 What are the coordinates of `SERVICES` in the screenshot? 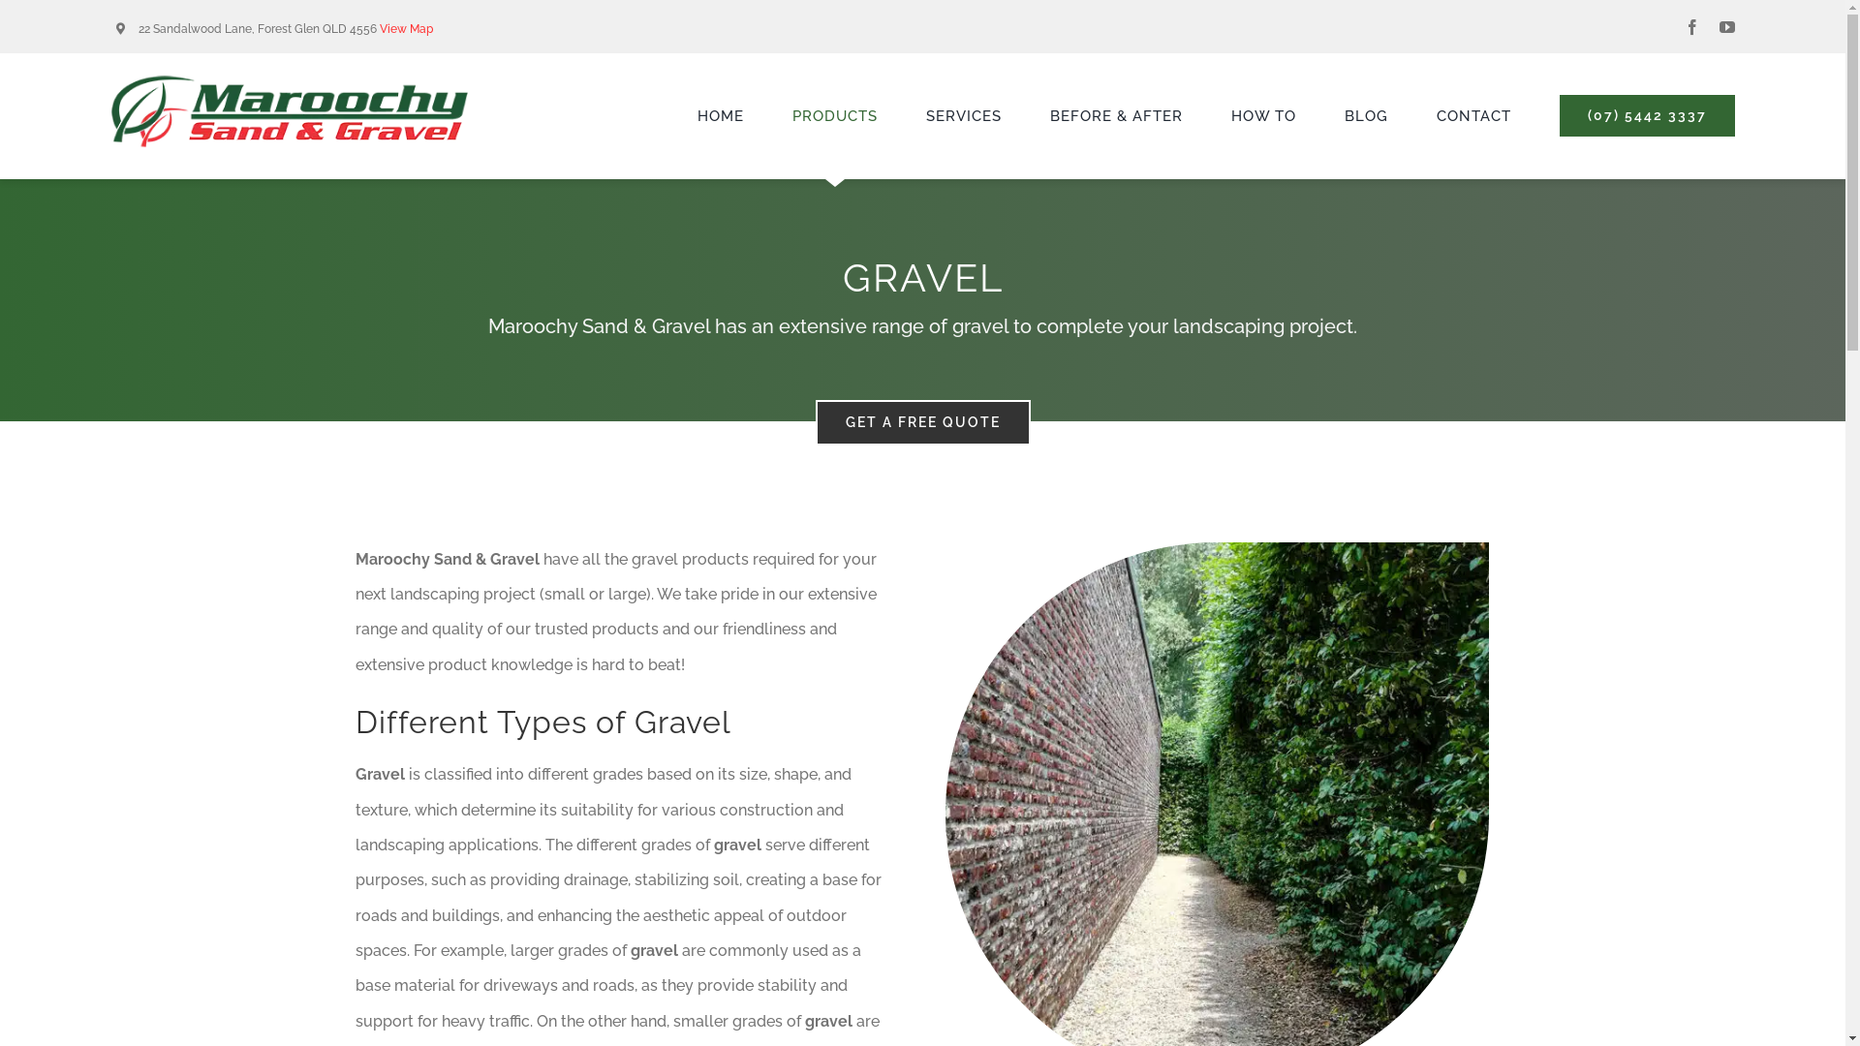 It's located at (964, 116).